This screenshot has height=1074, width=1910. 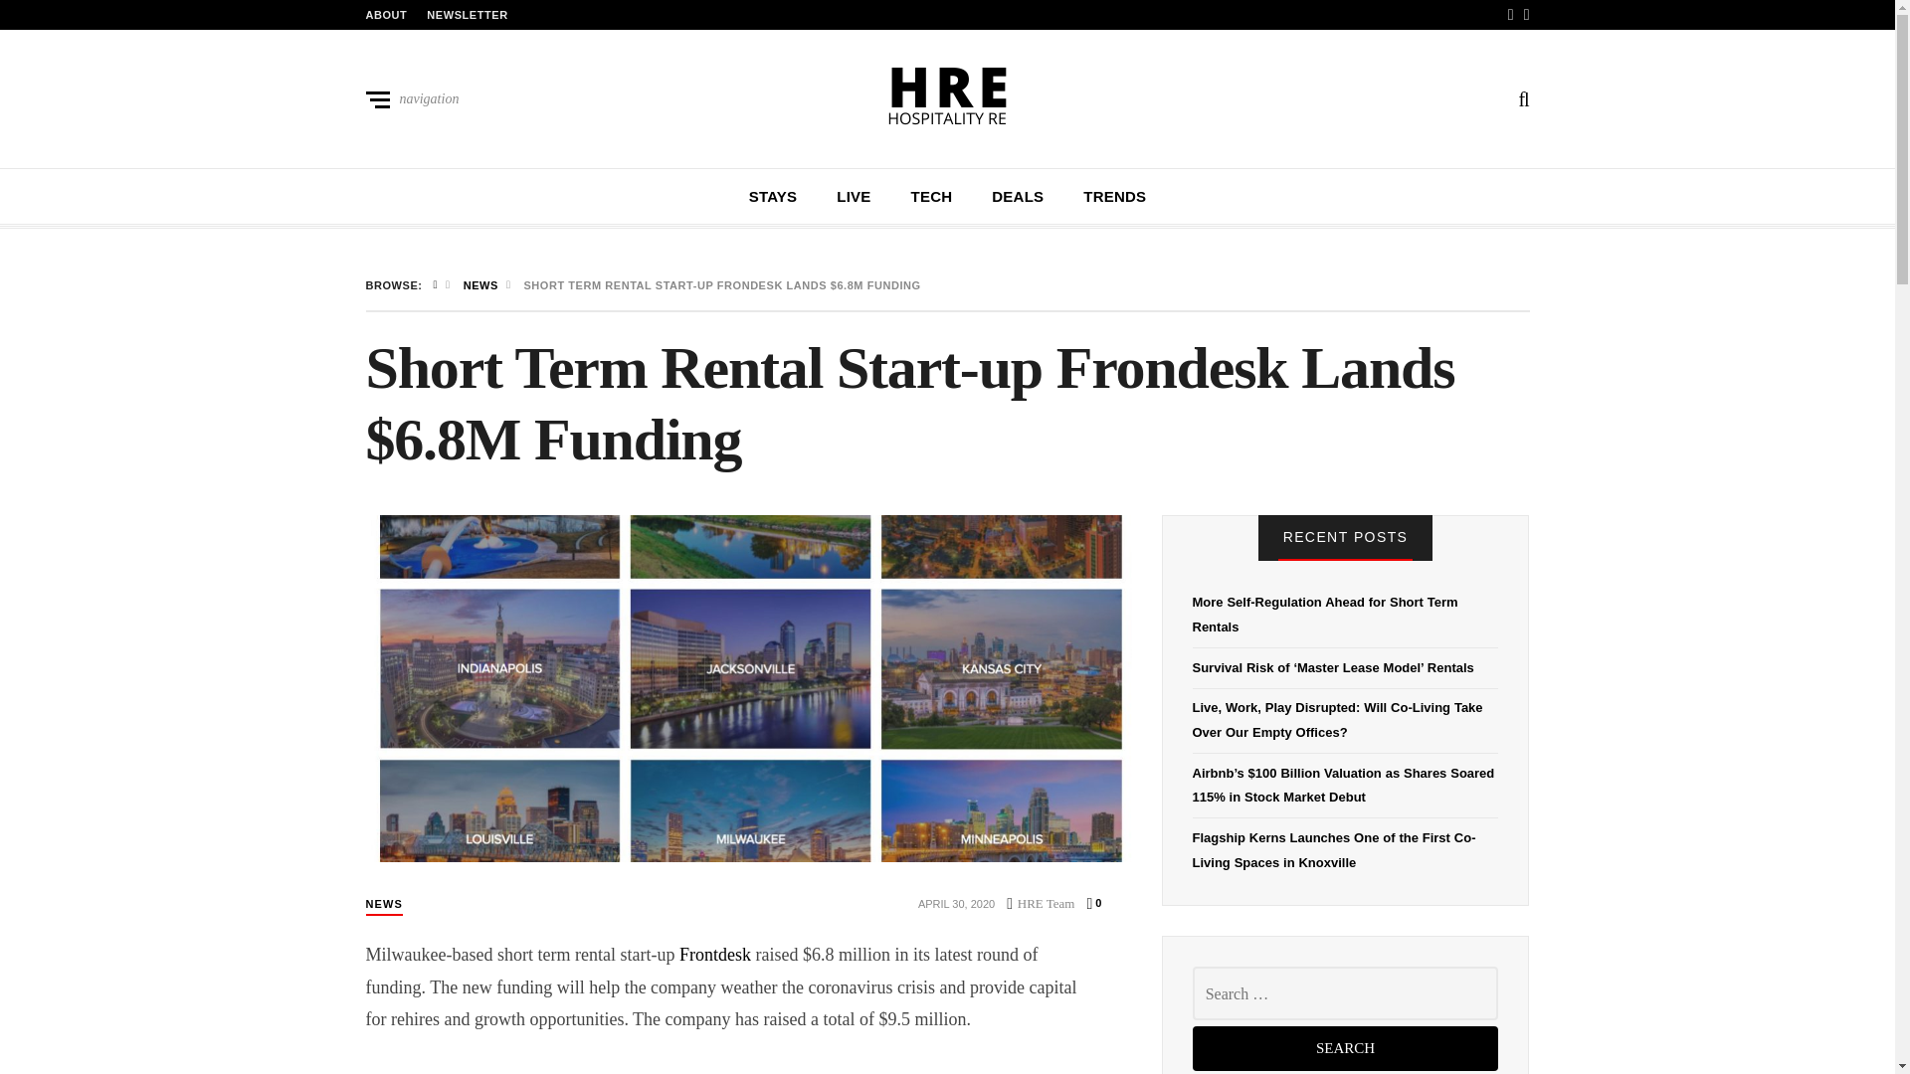 I want to click on TRENDS, so click(x=1114, y=197).